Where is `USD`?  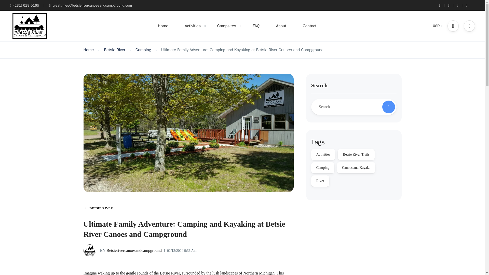 USD is located at coordinates (438, 26).